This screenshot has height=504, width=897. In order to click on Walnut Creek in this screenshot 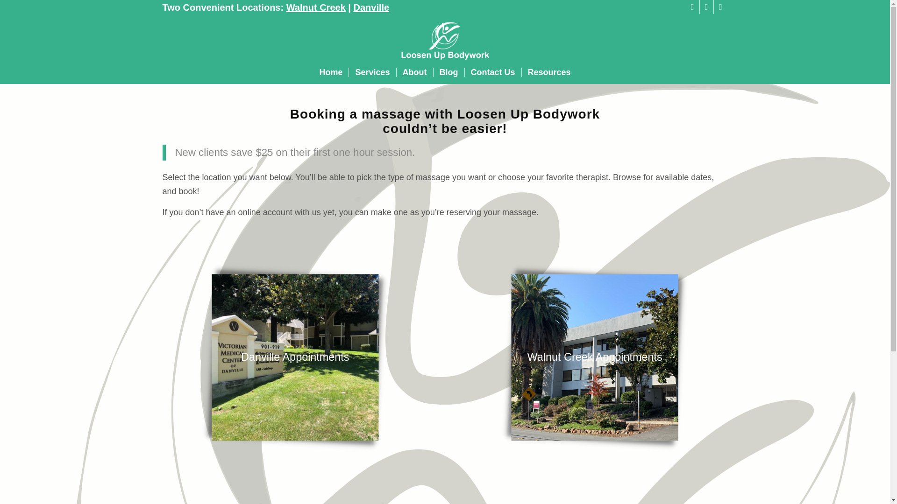, I will do `click(316, 7)`.